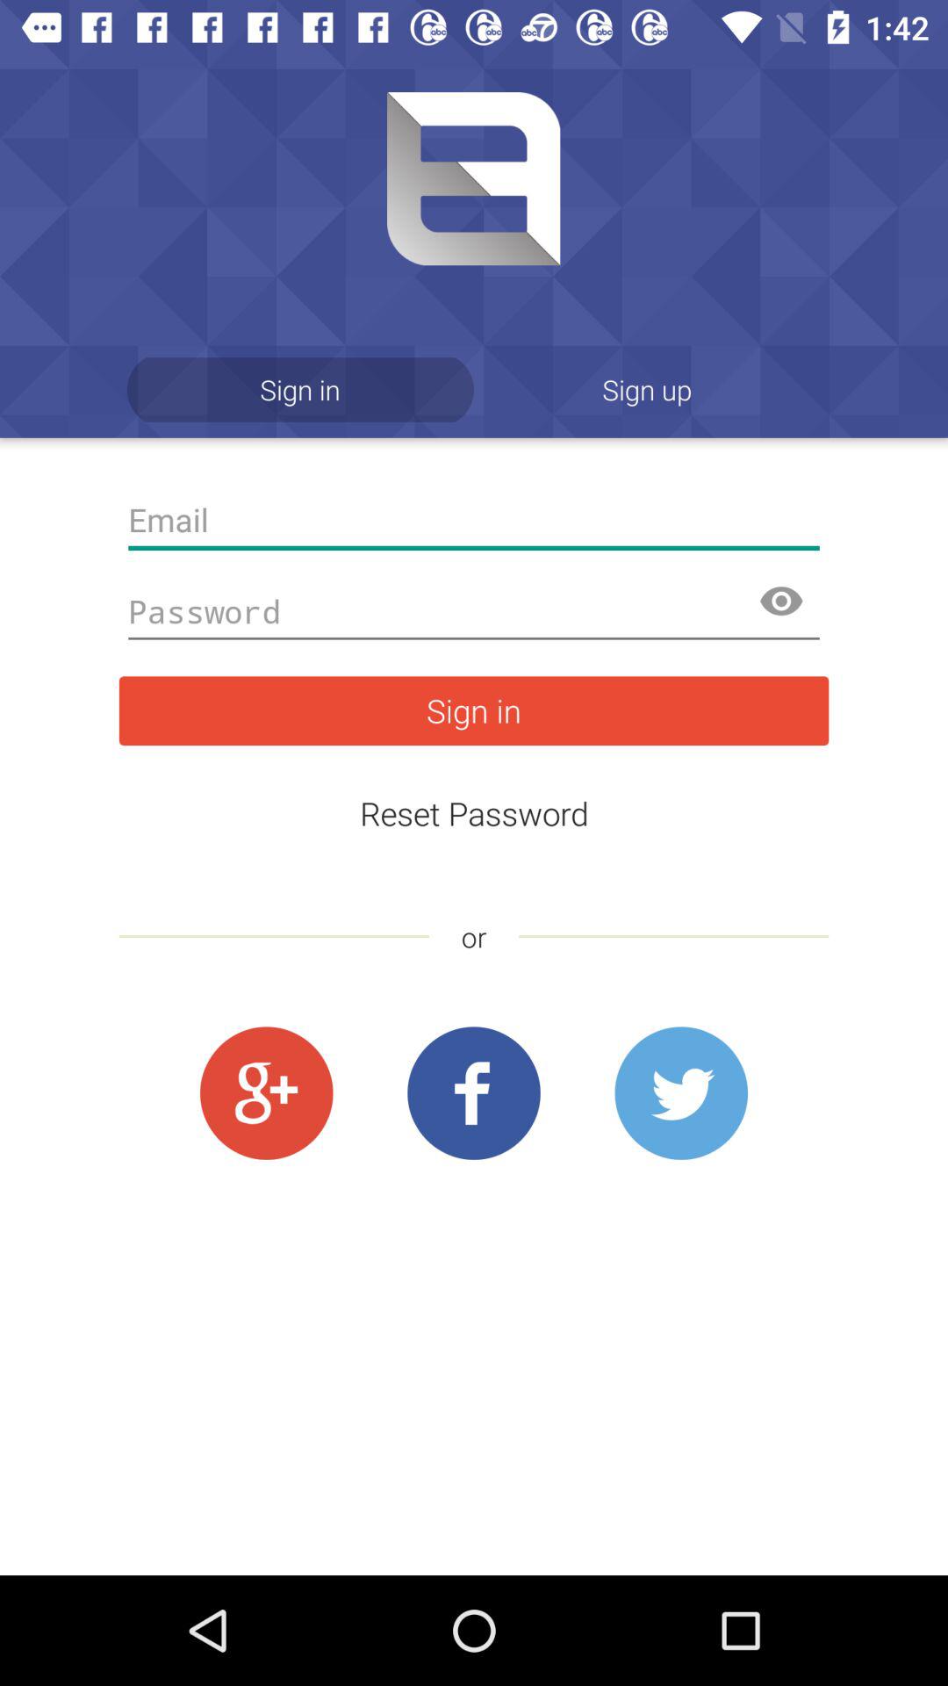  Describe the element at coordinates (648, 390) in the screenshot. I see `open the sign up icon` at that location.